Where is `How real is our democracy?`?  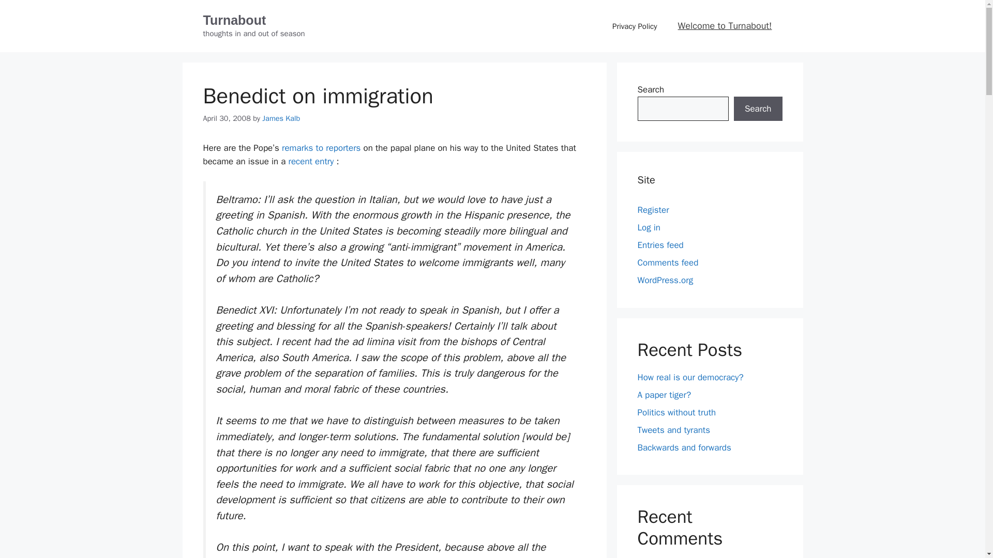
How real is our democracy? is located at coordinates (690, 377).